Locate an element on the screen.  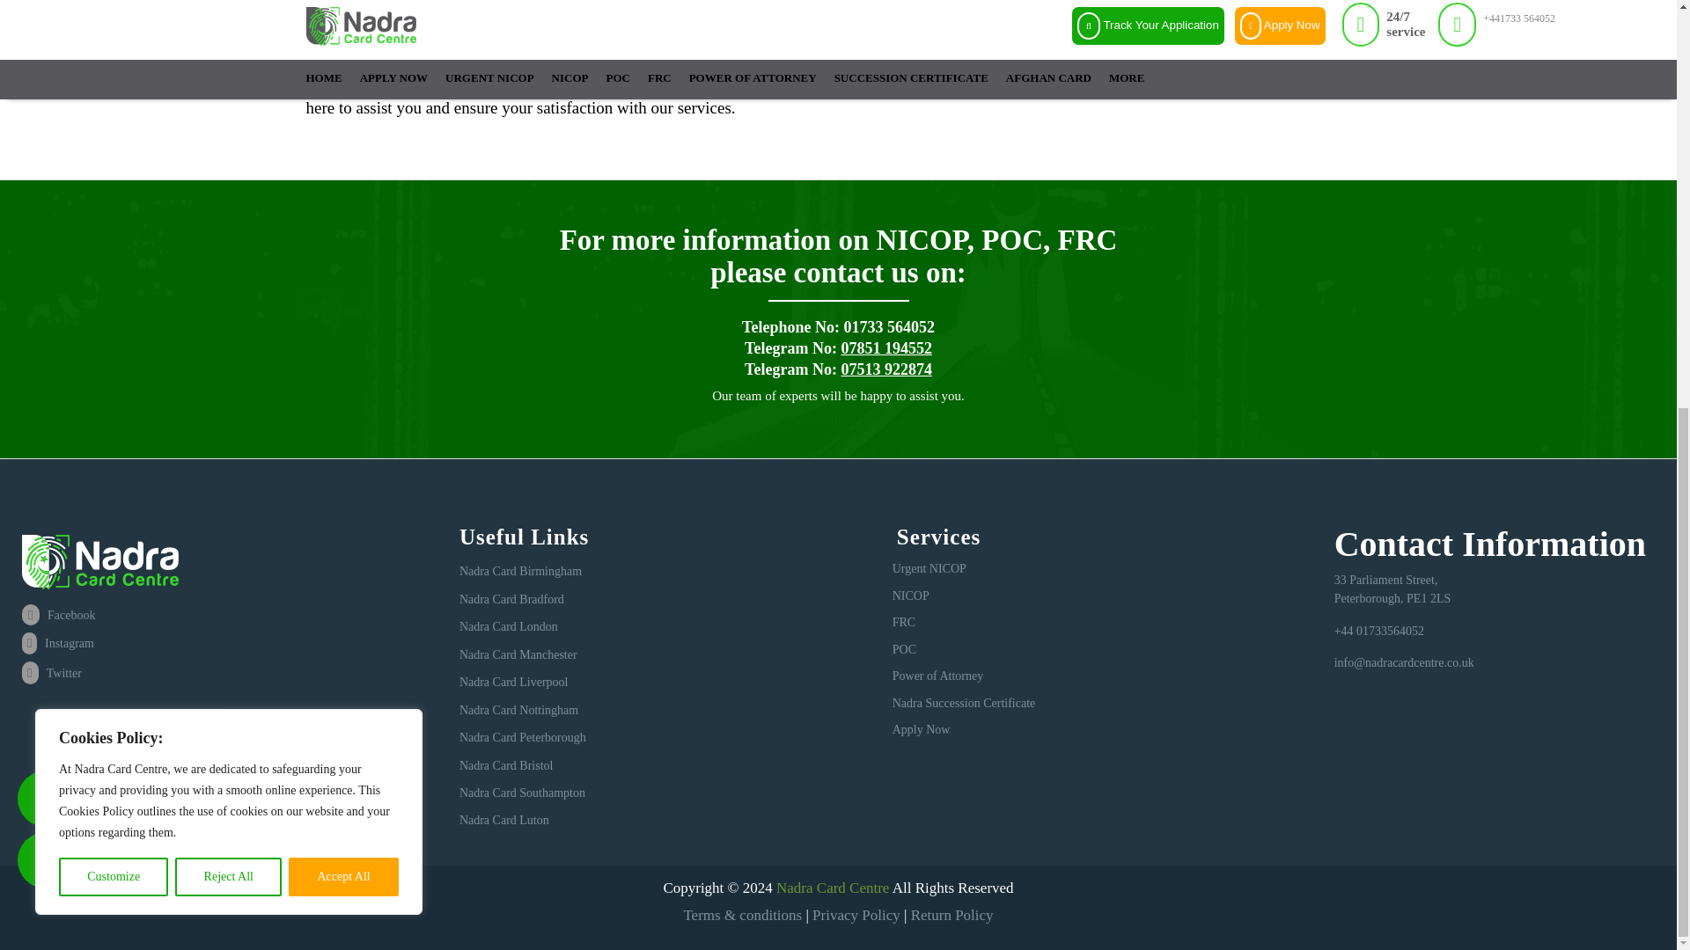
Telegram is located at coordinates (46, 151).